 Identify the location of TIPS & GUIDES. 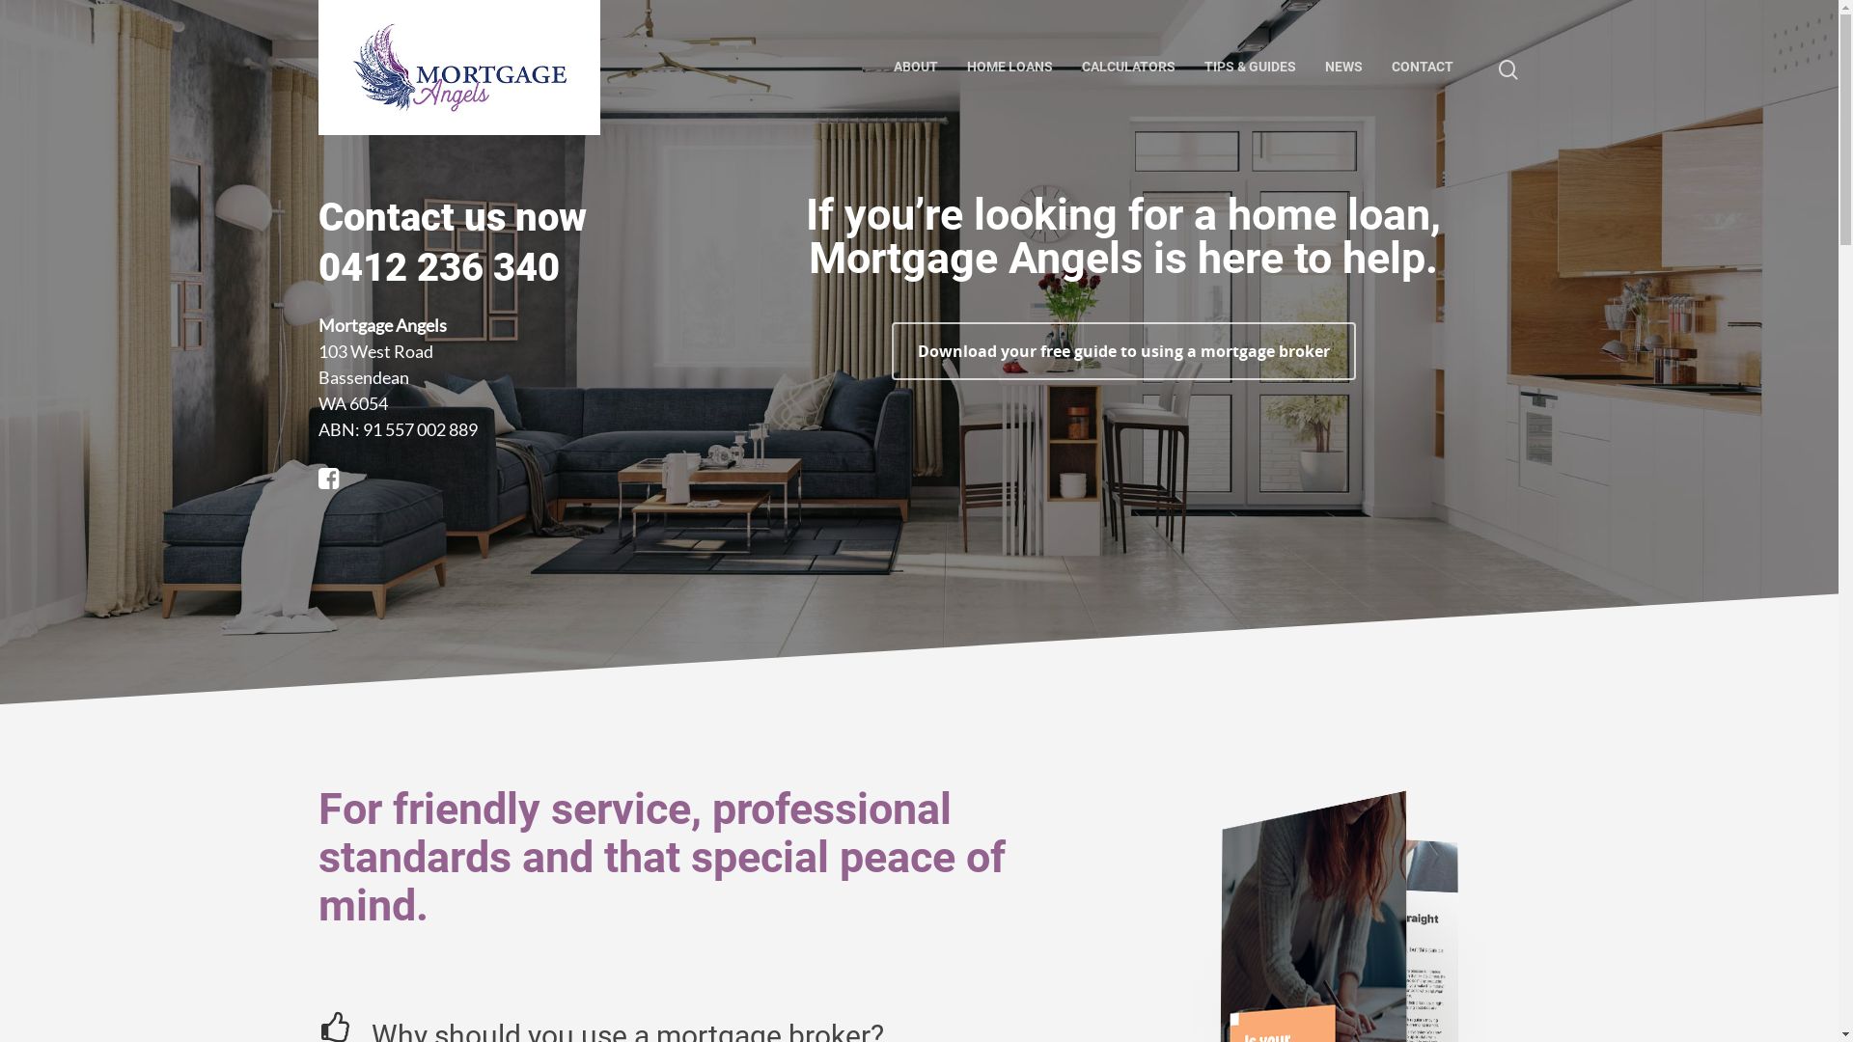
(1251, 68).